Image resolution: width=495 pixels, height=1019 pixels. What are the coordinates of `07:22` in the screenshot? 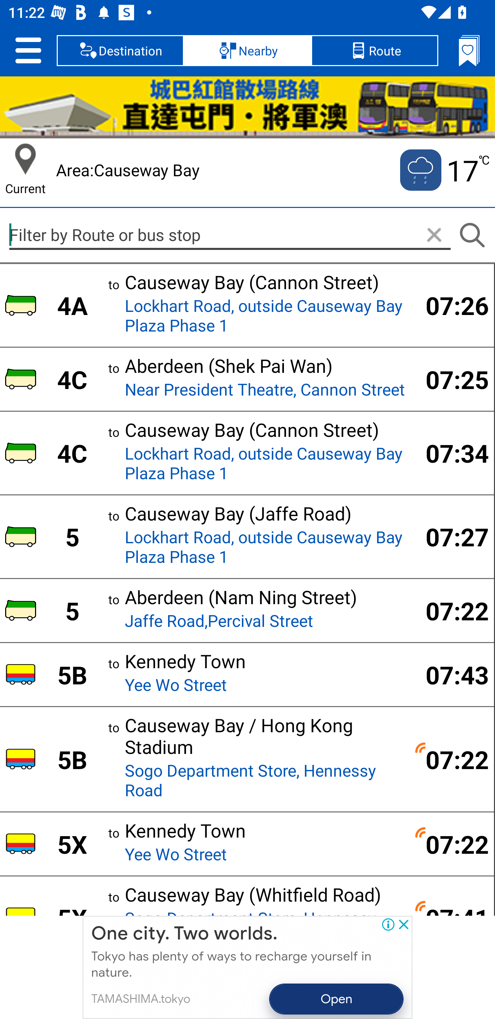 It's located at (450, 844).